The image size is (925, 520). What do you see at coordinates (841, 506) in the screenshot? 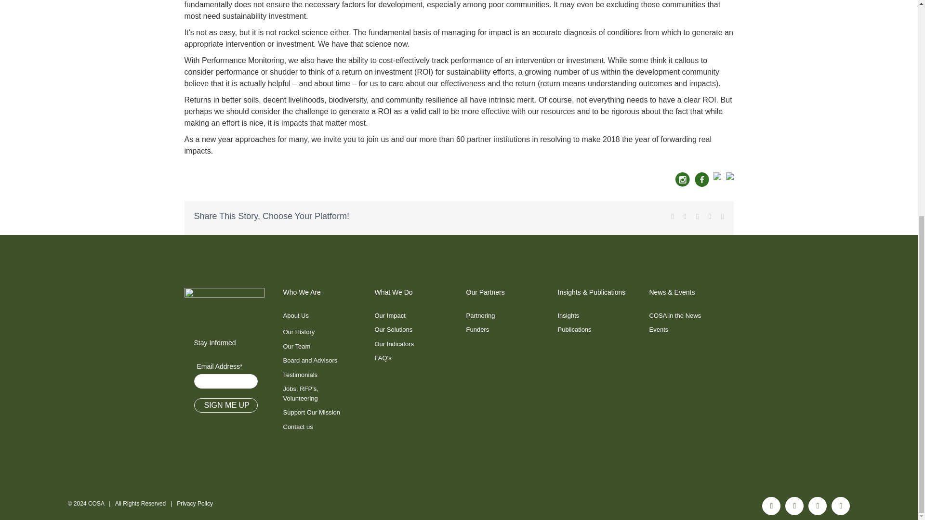
I see `Email` at bounding box center [841, 506].